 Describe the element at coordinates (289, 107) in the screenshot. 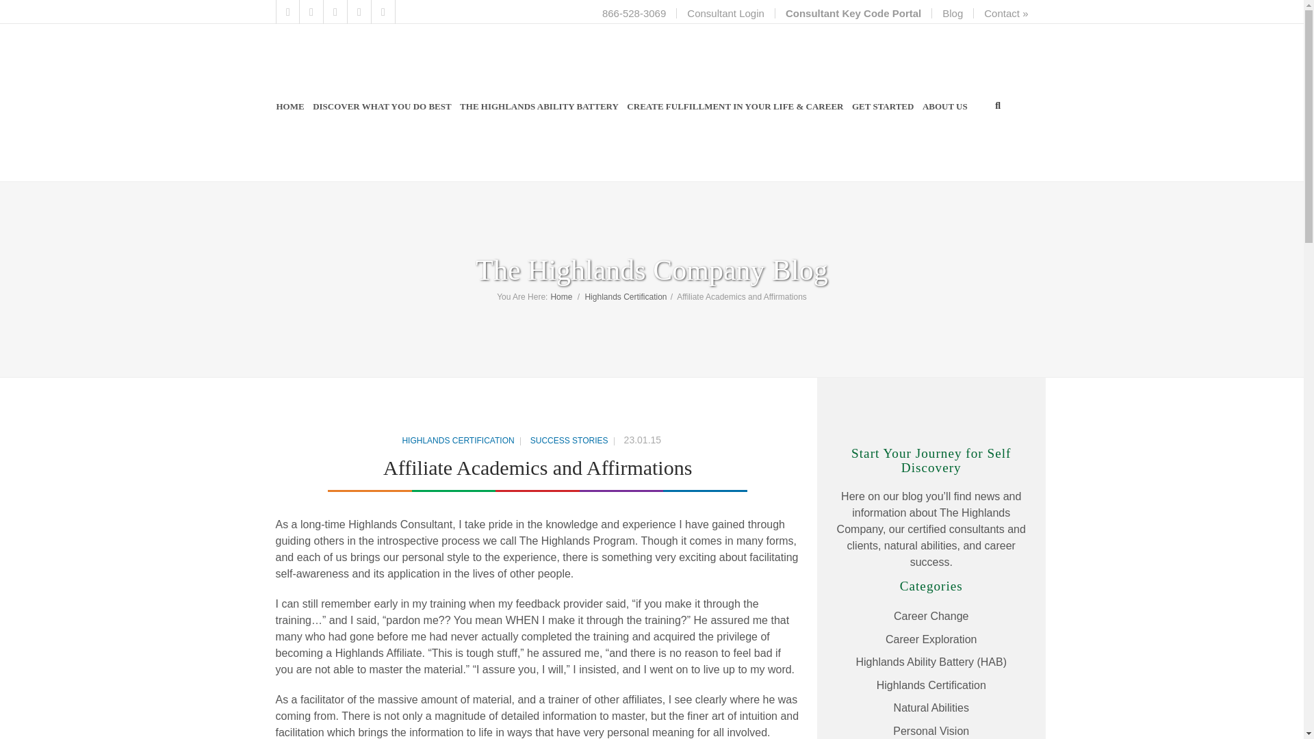

I see `HOME` at that location.